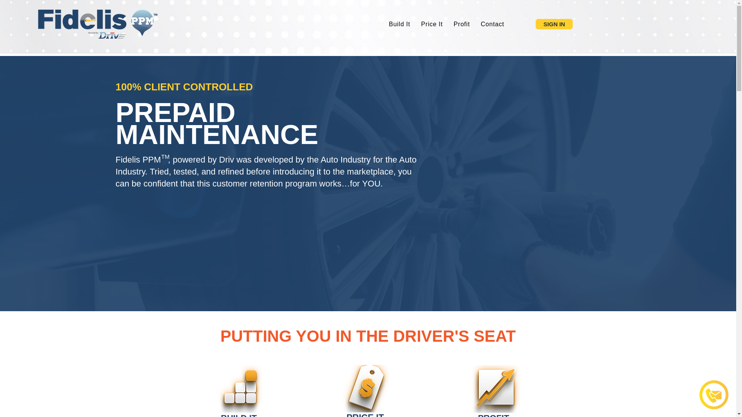  I want to click on Profit, so click(461, 24).